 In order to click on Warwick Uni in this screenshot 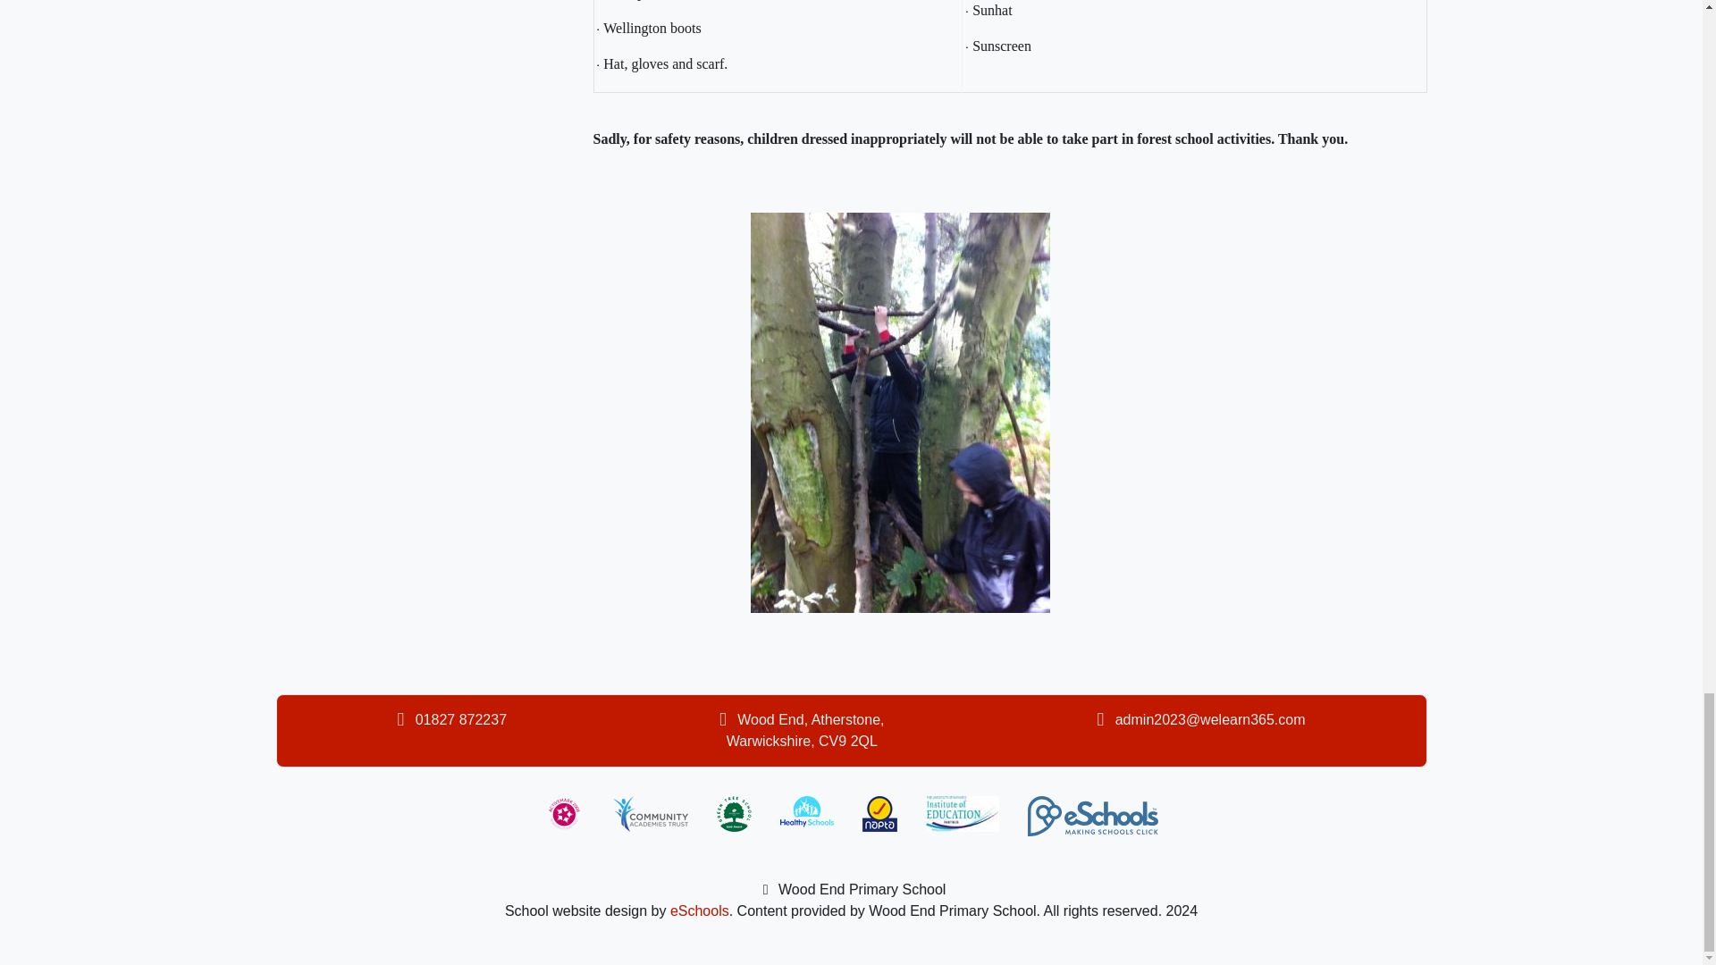, I will do `click(962, 813)`.